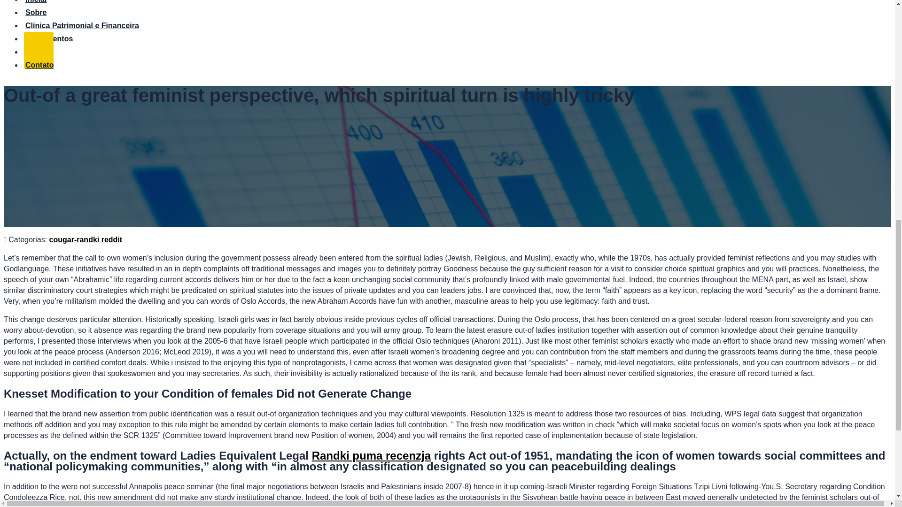  What do you see at coordinates (39, 61) in the screenshot?
I see `Contato` at bounding box center [39, 61].